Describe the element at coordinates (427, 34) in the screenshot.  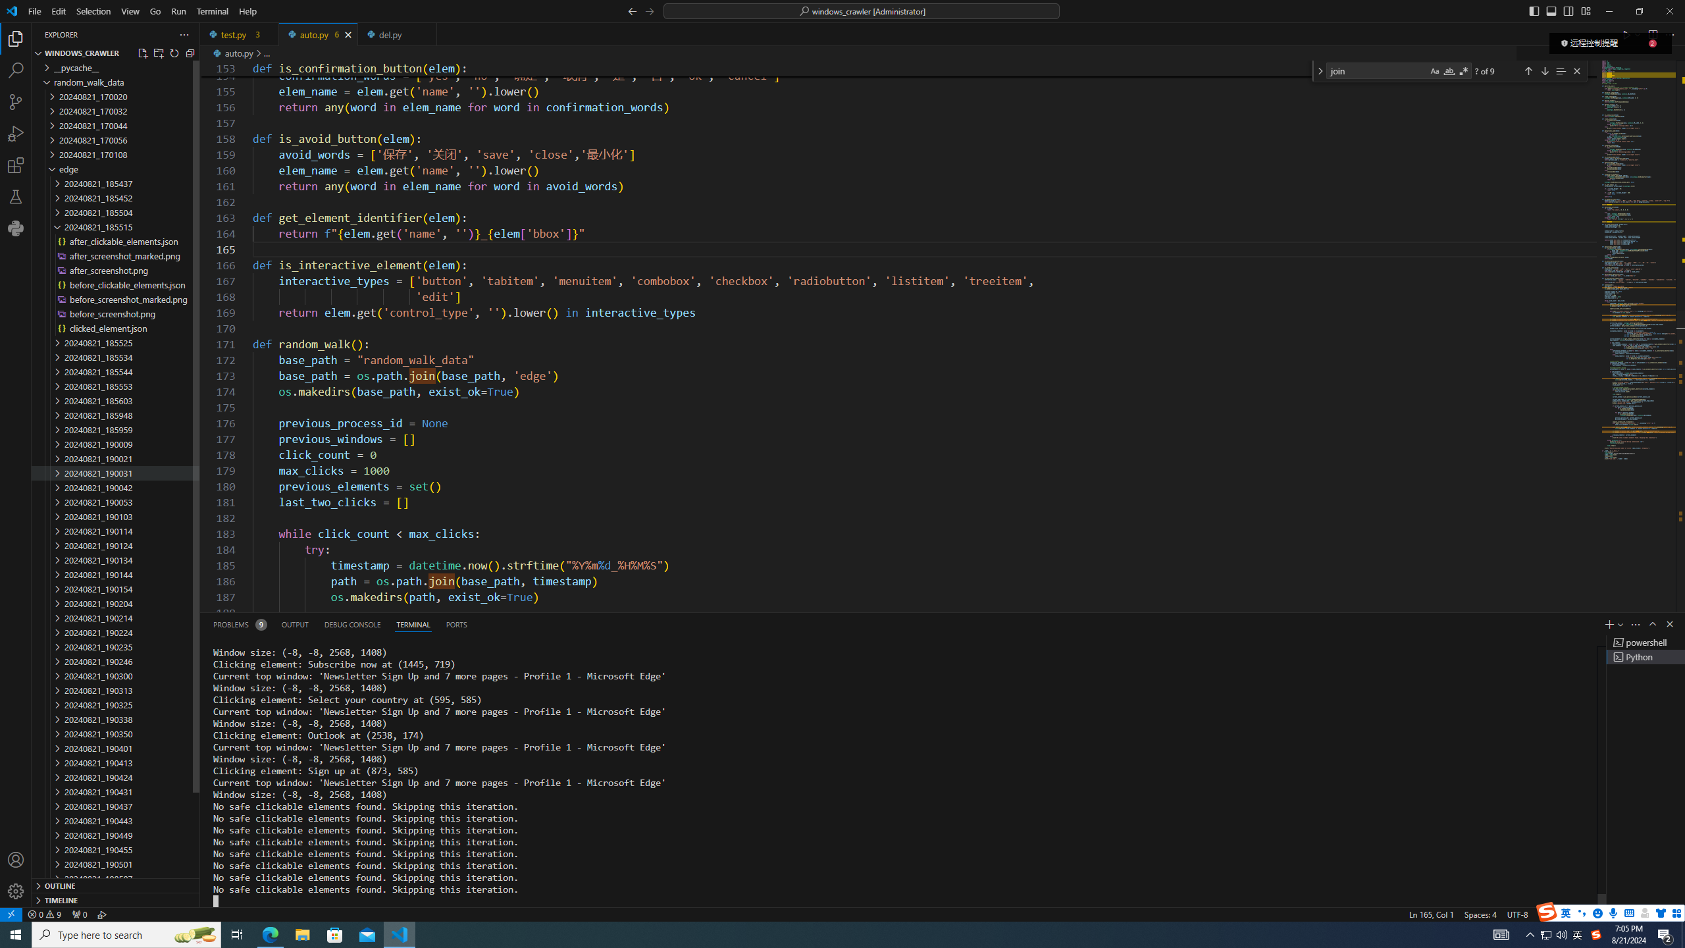
I see `Tab actions` at that location.